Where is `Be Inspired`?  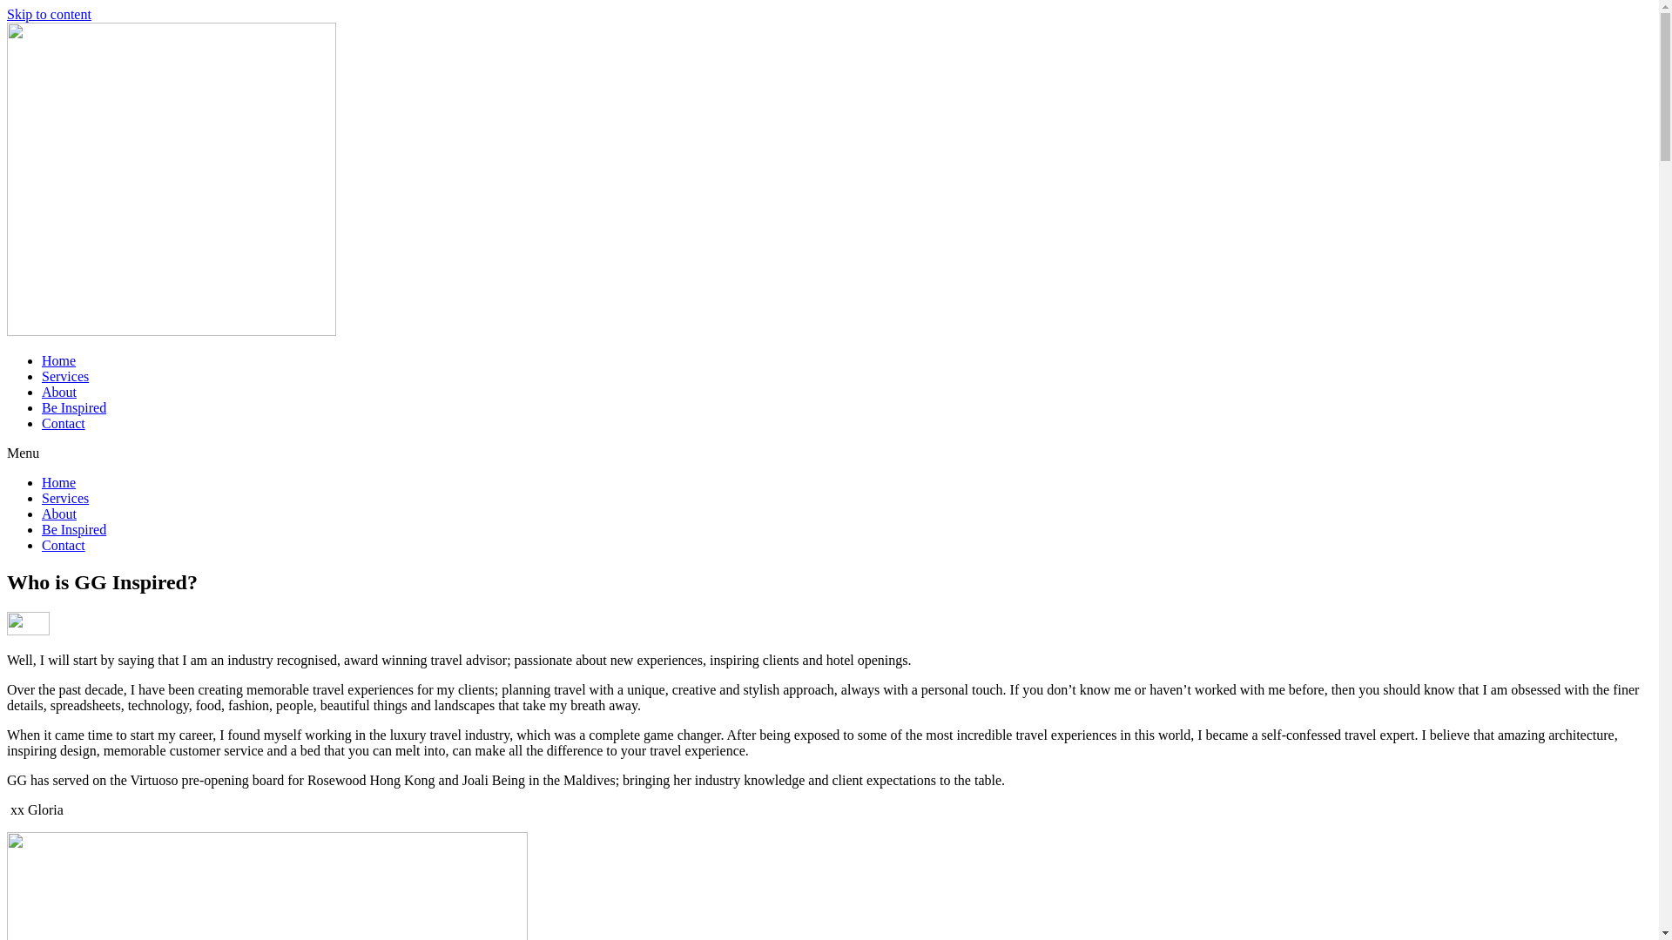 Be Inspired is located at coordinates (74, 407).